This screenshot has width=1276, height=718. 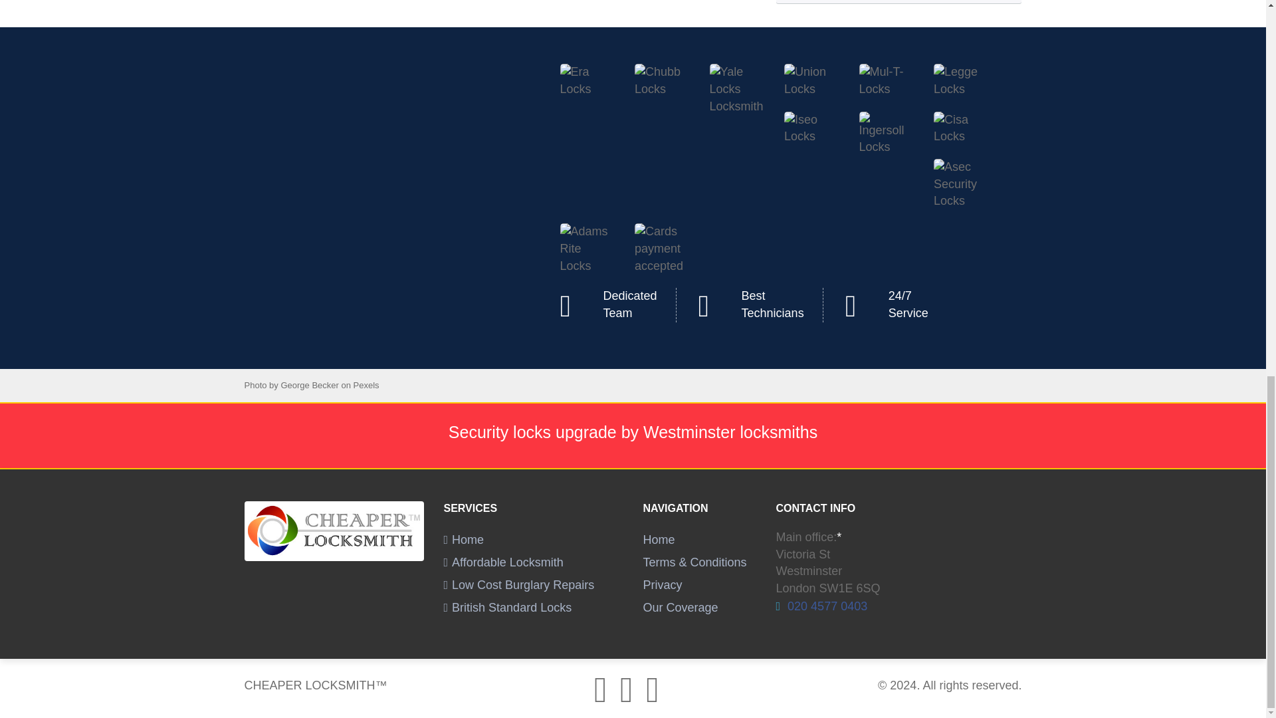 What do you see at coordinates (519, 585) in the screenshot?
I see `Low Cost Burglary repairs in Westminster` at bounding box center [519, 585].